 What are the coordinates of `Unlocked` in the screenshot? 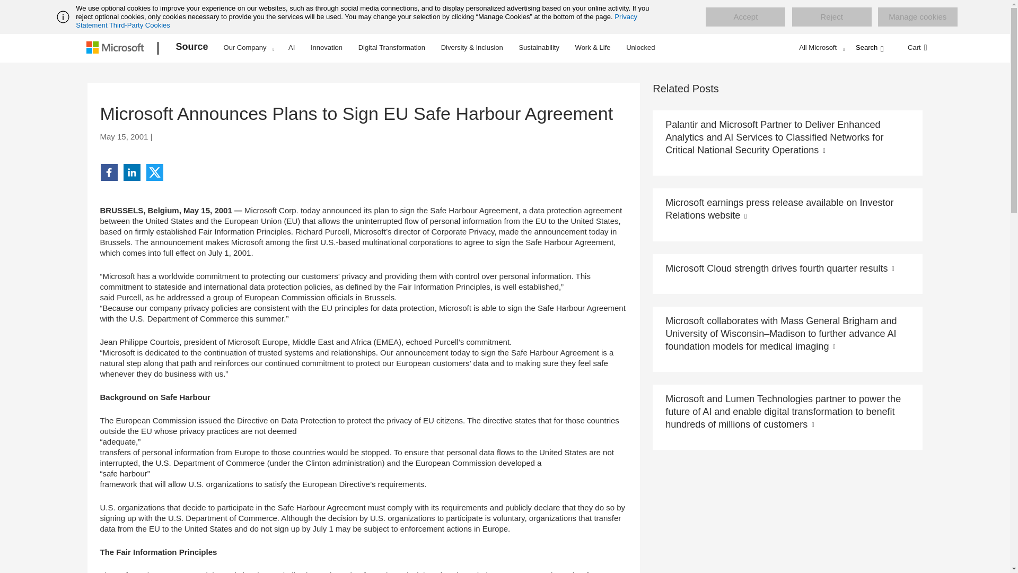 It's located at (640, 47).